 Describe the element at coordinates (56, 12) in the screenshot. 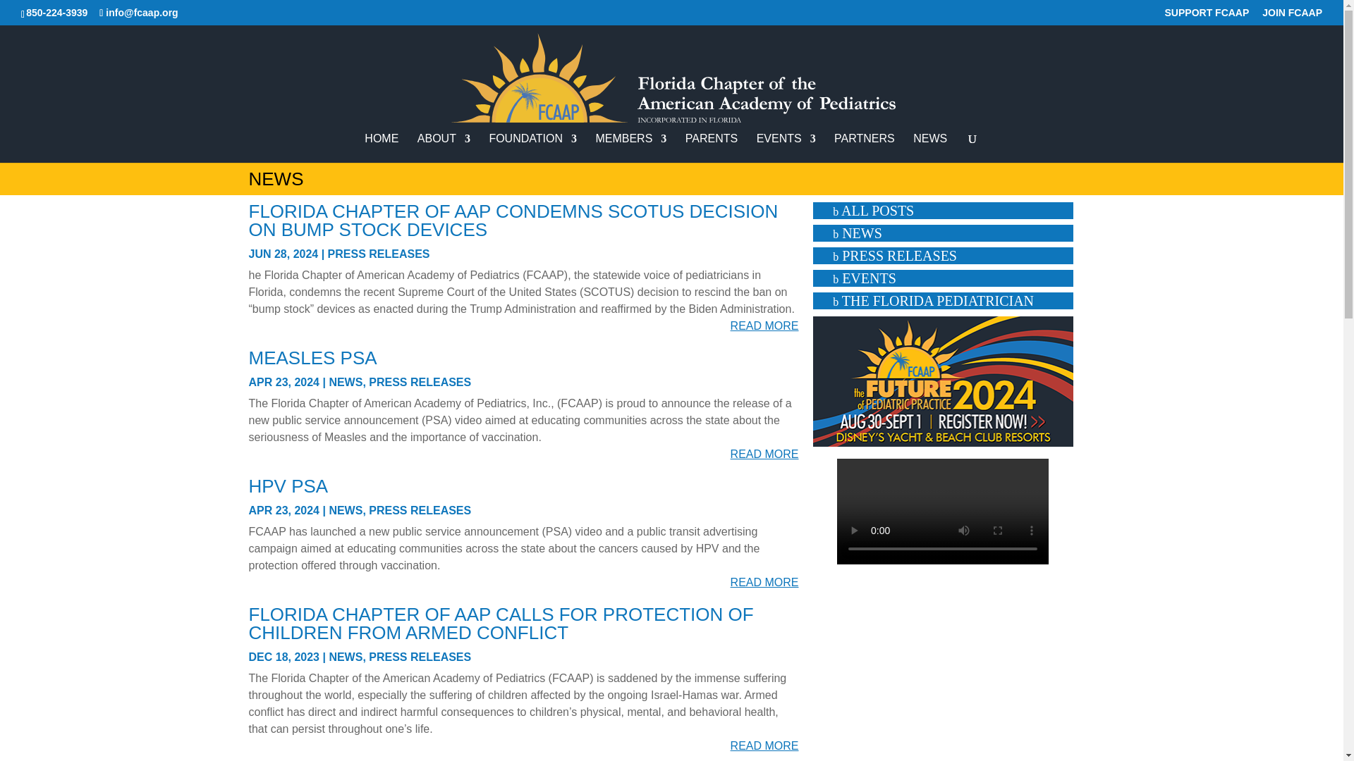

I see `850-224-3939` at that location.